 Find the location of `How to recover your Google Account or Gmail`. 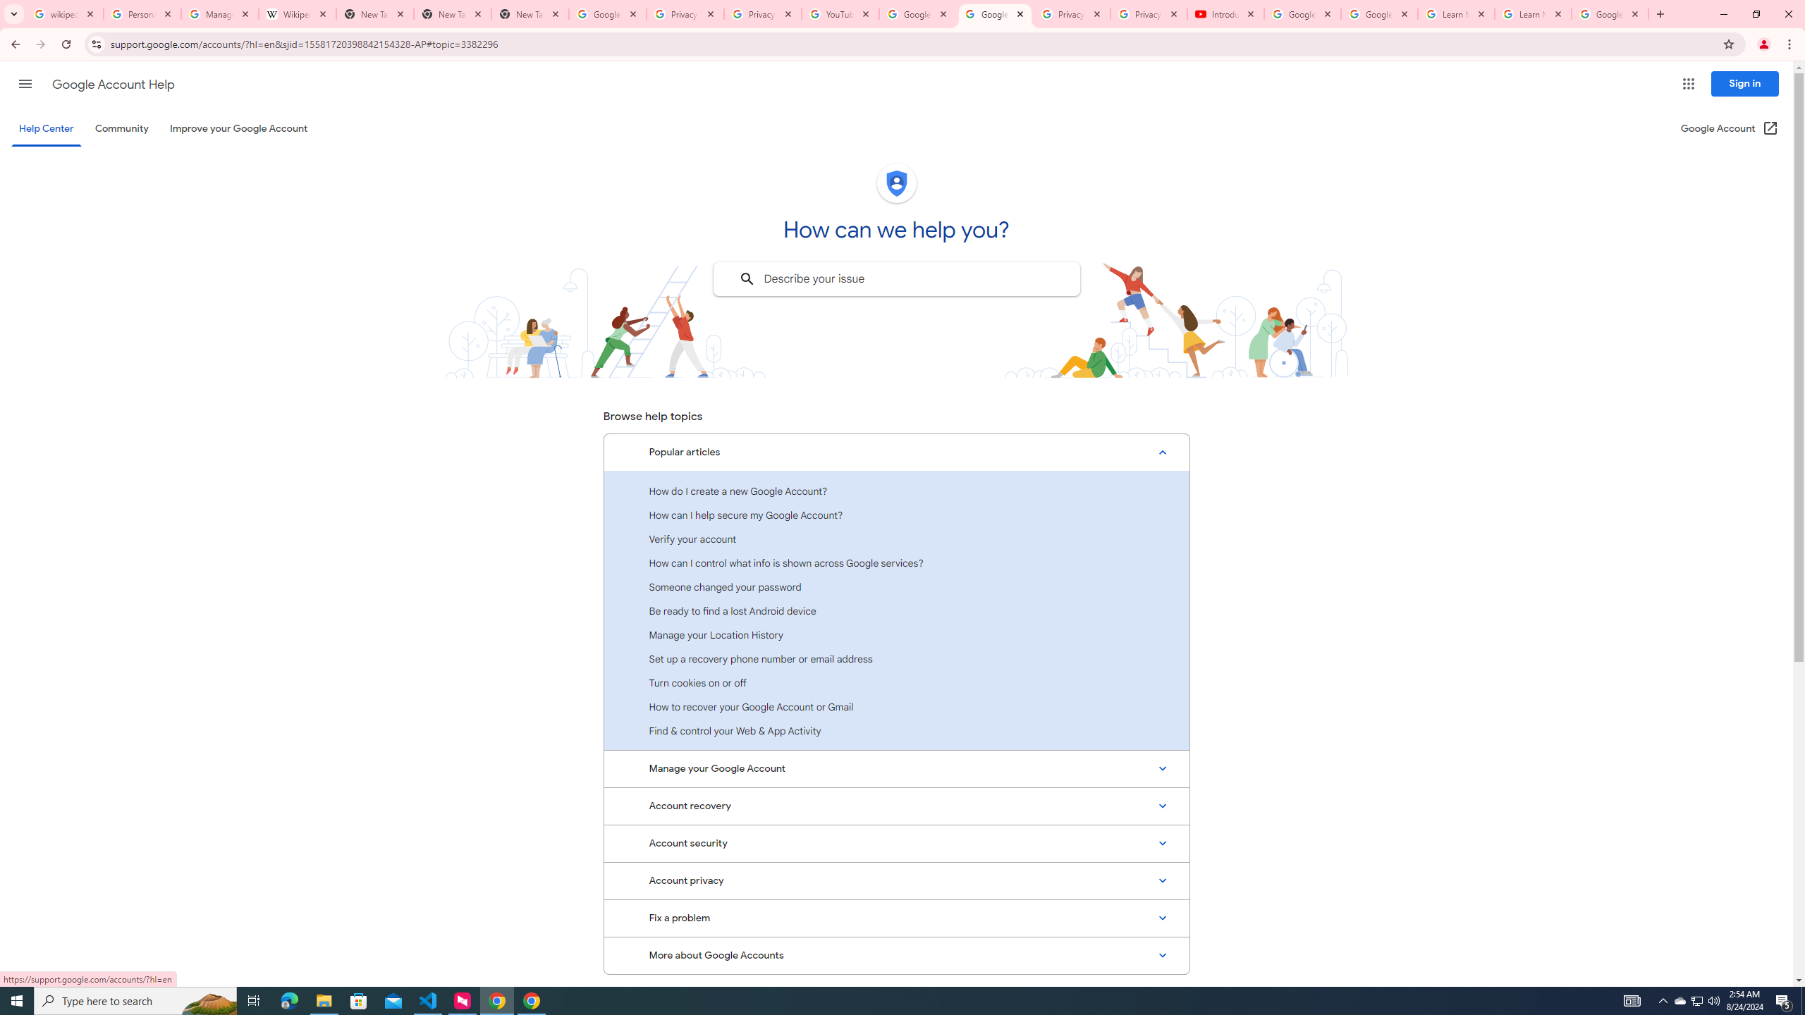

How to recover your Google Account or Gmail is located at coordinates (896, 706).